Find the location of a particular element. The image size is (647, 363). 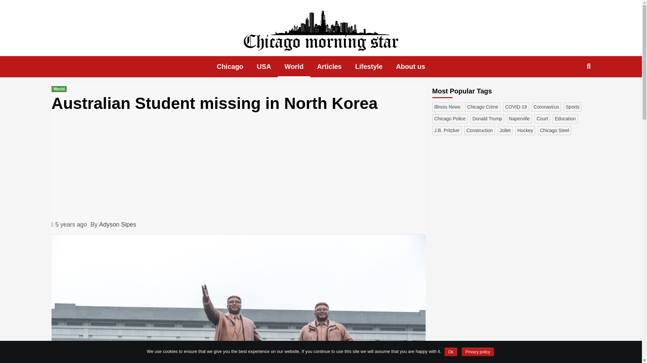

Chicago Morning Star is located at coordinates (174, 62).